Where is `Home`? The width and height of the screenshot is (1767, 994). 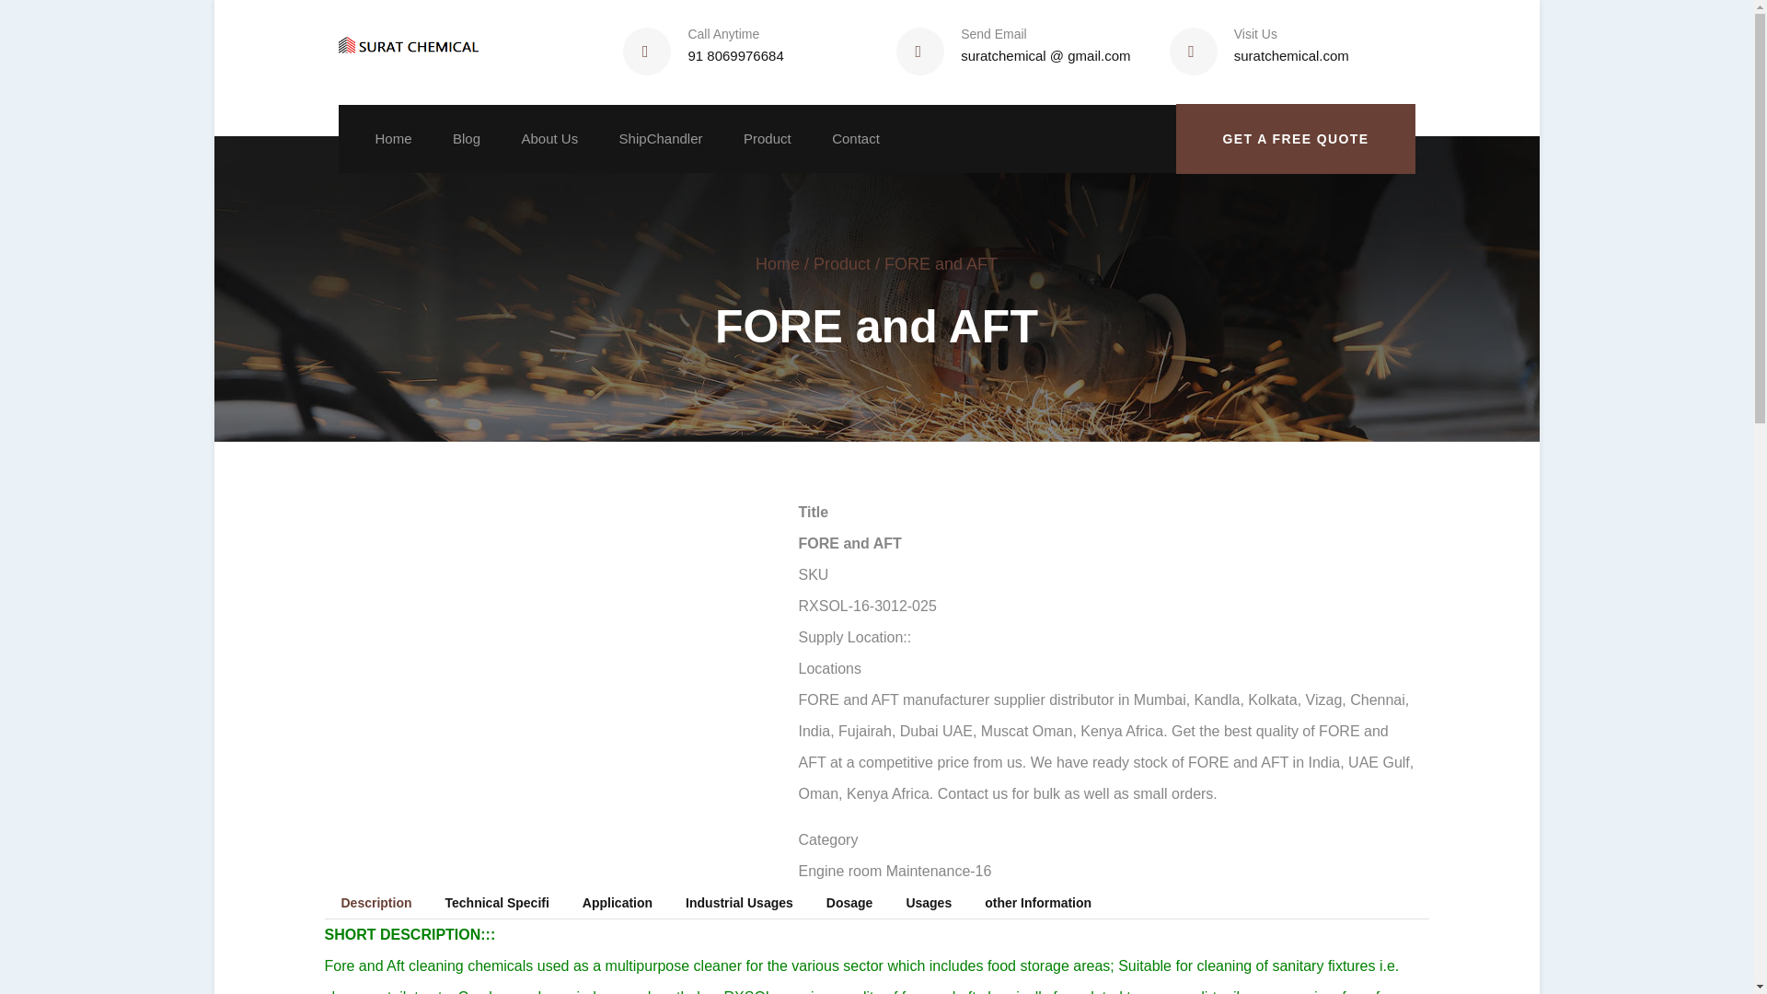 Home is located at coordinates (412, 52).